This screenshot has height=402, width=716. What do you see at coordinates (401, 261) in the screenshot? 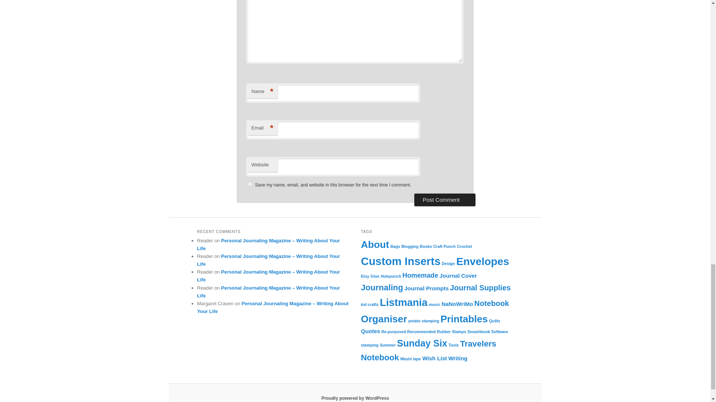
I see `Custom Inserts` at bounding box center [401, 261].